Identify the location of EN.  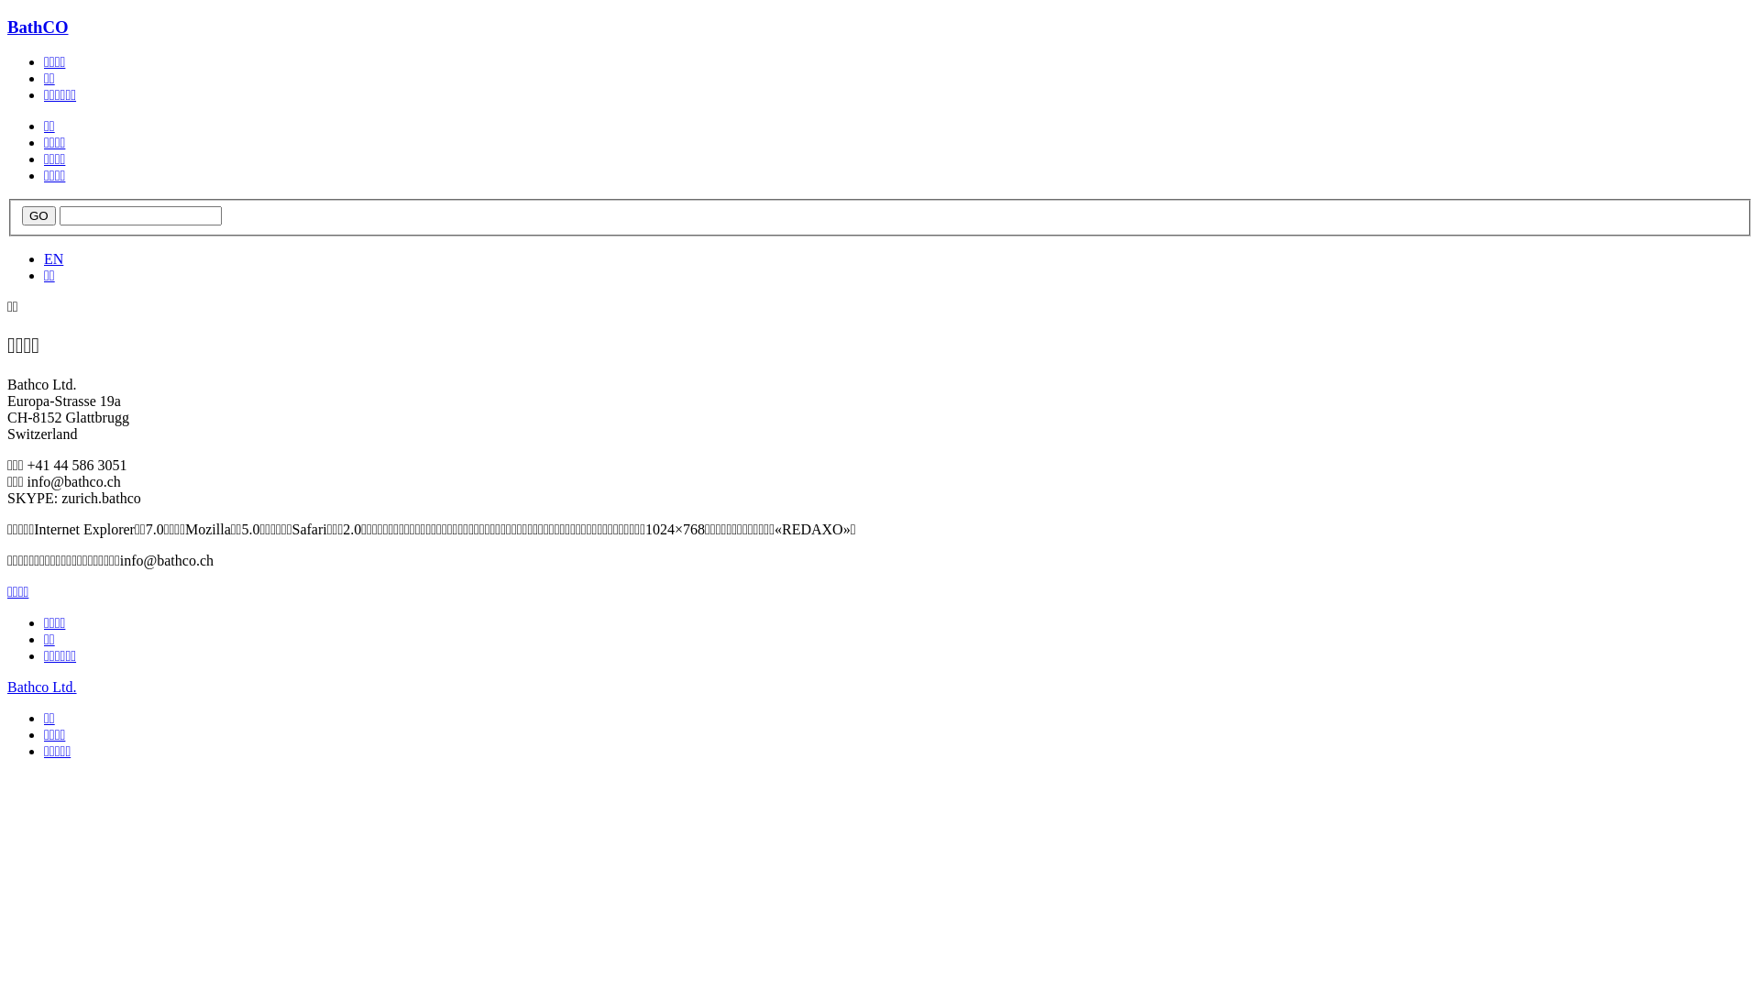
(53, 258).